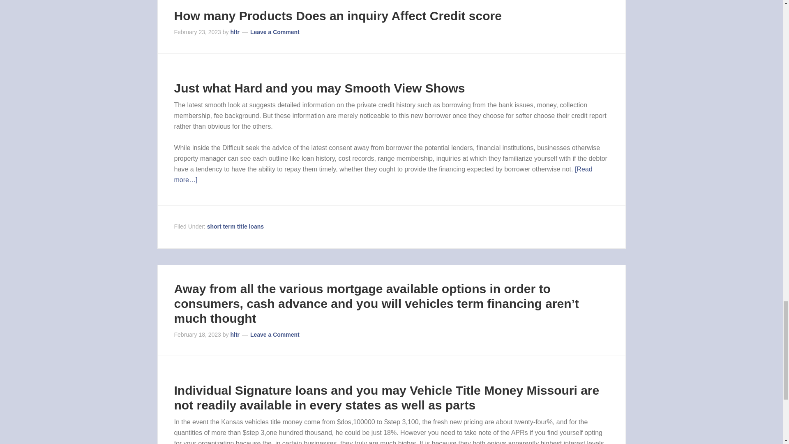 Image resolution: width=789 pixels, height=444 pixels. I want to click on hltr, so click(235, 32).